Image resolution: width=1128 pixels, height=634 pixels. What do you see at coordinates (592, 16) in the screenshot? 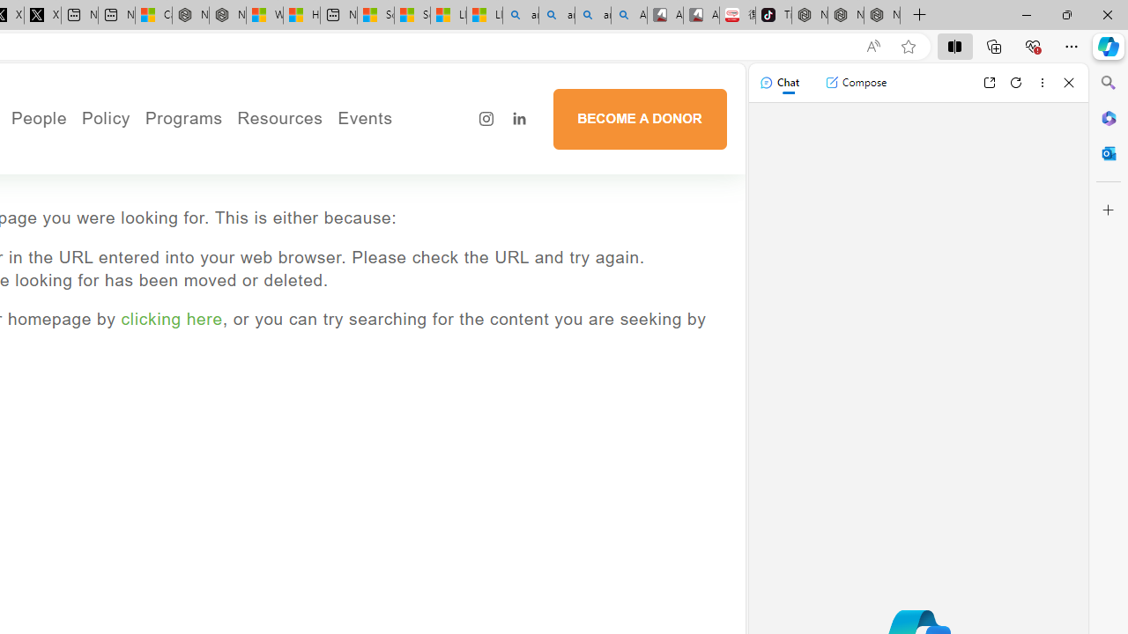
I see `amazon - Search Images` at bounding box center [592, 16].